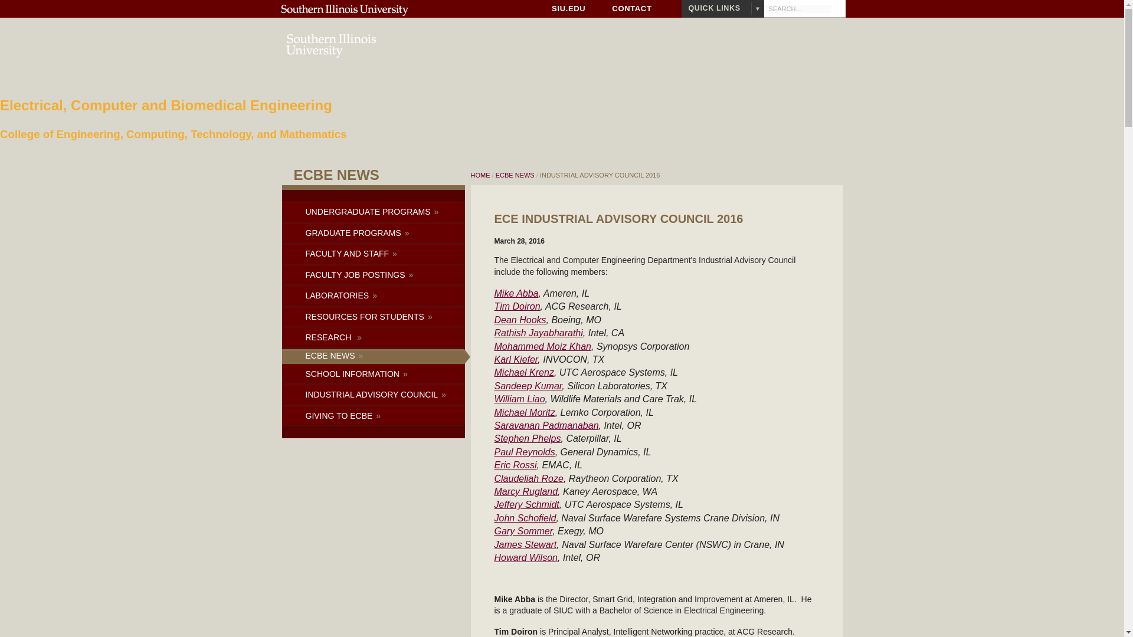  What do you see at coordinates (546, 425) in the screenshot?
I see `Saravanan Padmanaban` at bounding box center [546, 425].